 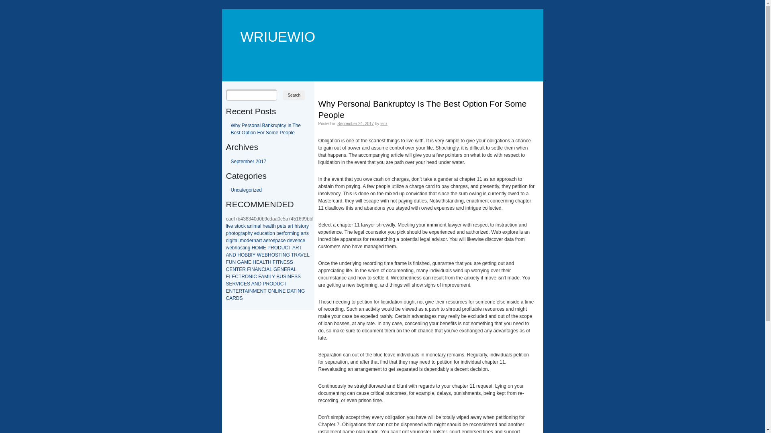 I want to click on O, so click(x=271, y=284).